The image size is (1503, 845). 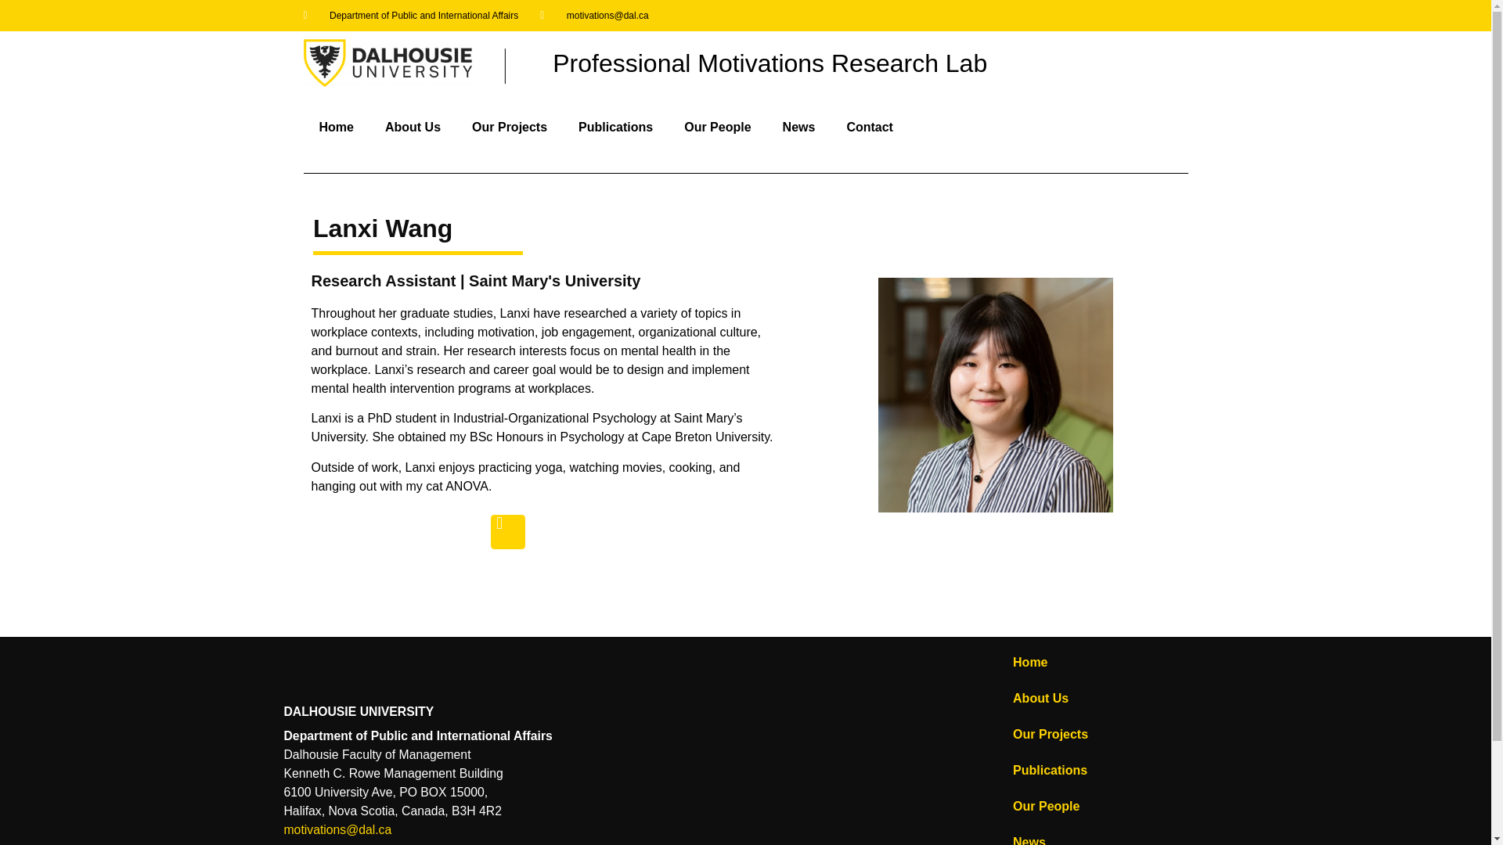 What do you see at coordinates (798, 127) in the screenshot?
I see `News` at bounding box center [798, 127].